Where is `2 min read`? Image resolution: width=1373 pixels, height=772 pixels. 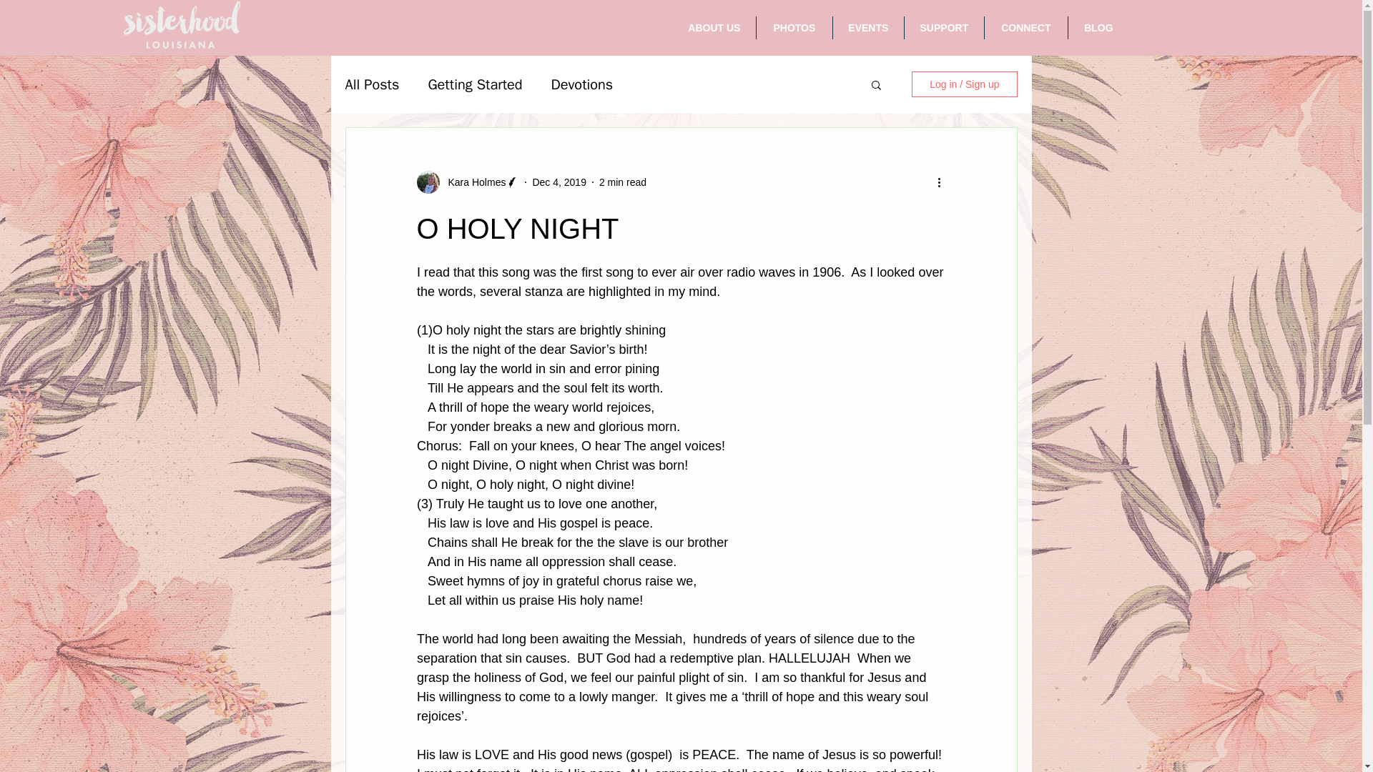
2 min read is located at coordinates (622, 182).